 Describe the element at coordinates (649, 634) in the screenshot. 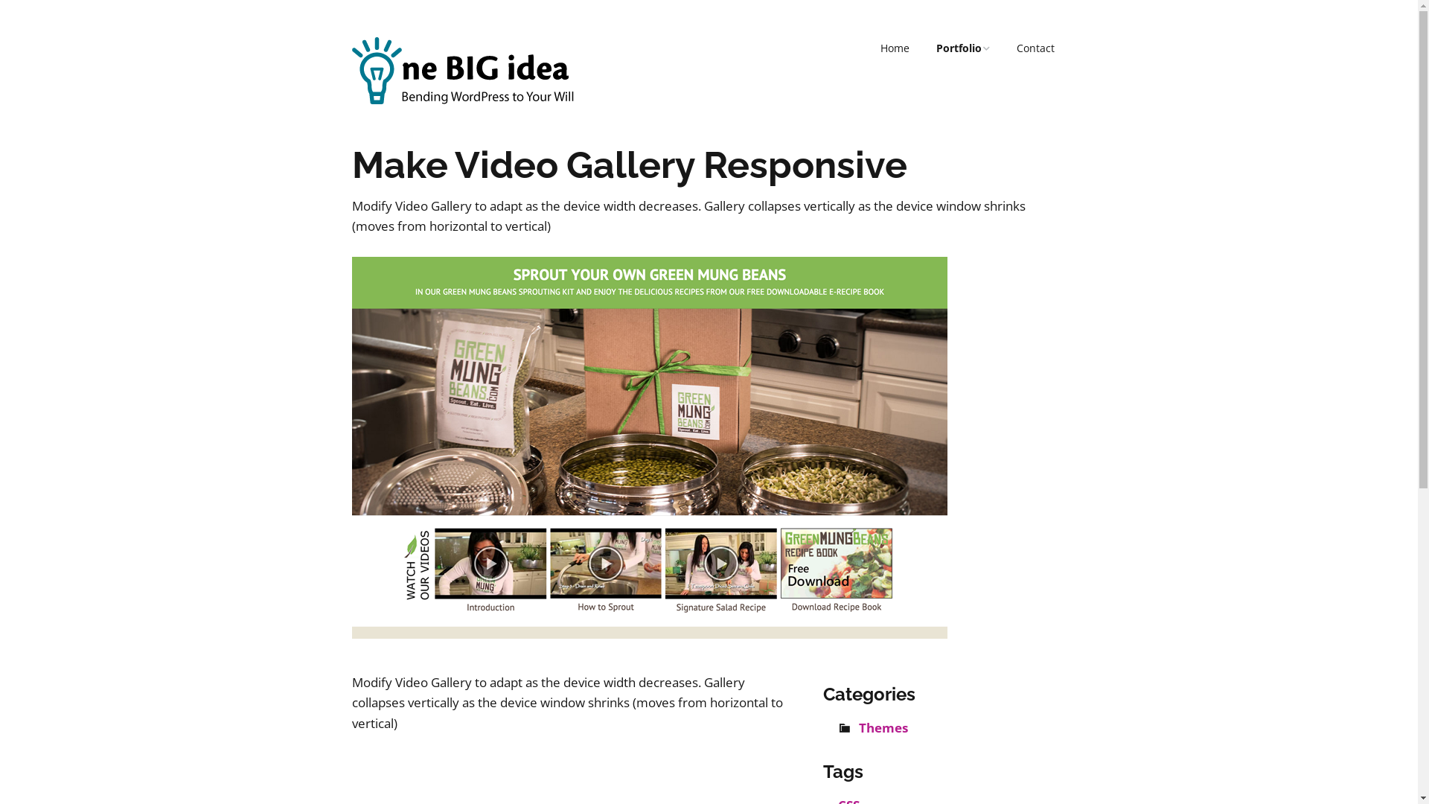

I see `greenmungbeans` at that location.